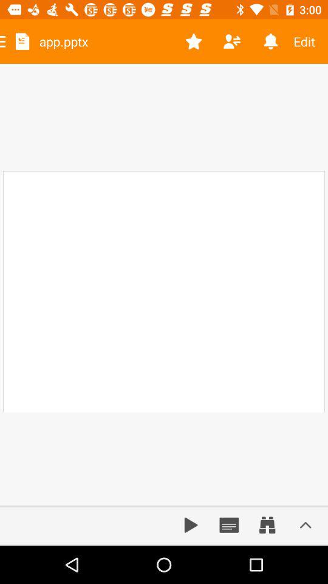 This screenshot has width=328, height=584. Describe the element at coordinates (309, 41) in the screenshot. I see `scroll until edit item` at that location.